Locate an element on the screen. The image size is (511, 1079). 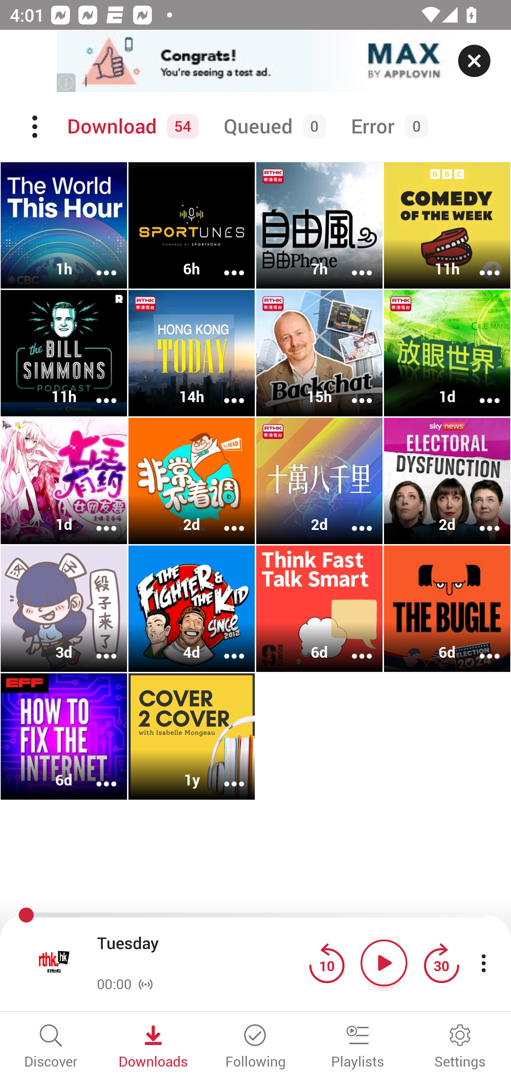
Cover 2 Cover 1y More options More options is located at coordinates (192, 736).